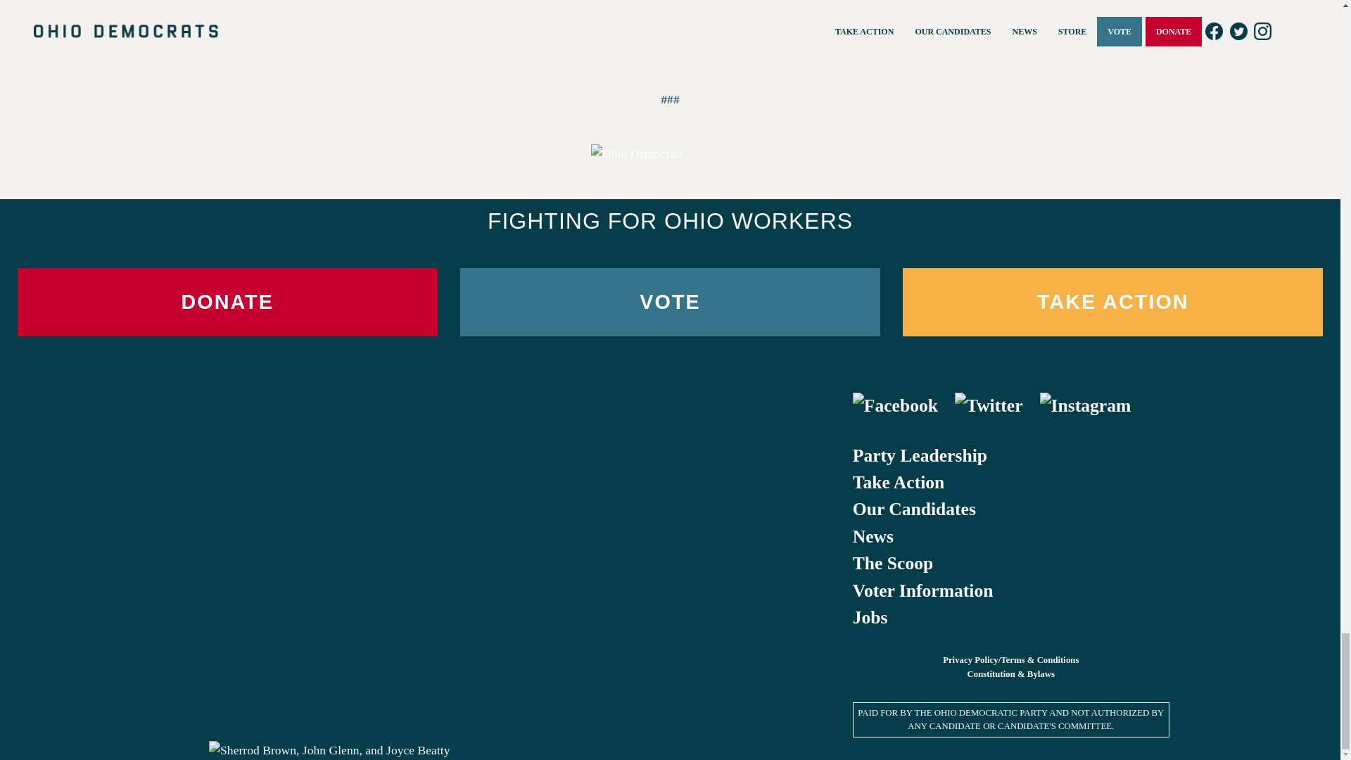 The width and height of the screenshot is (1351, 760). What do you see at coordinates (873, 536) in the screenshot?
I see `News` at bounding box center [873, 536].